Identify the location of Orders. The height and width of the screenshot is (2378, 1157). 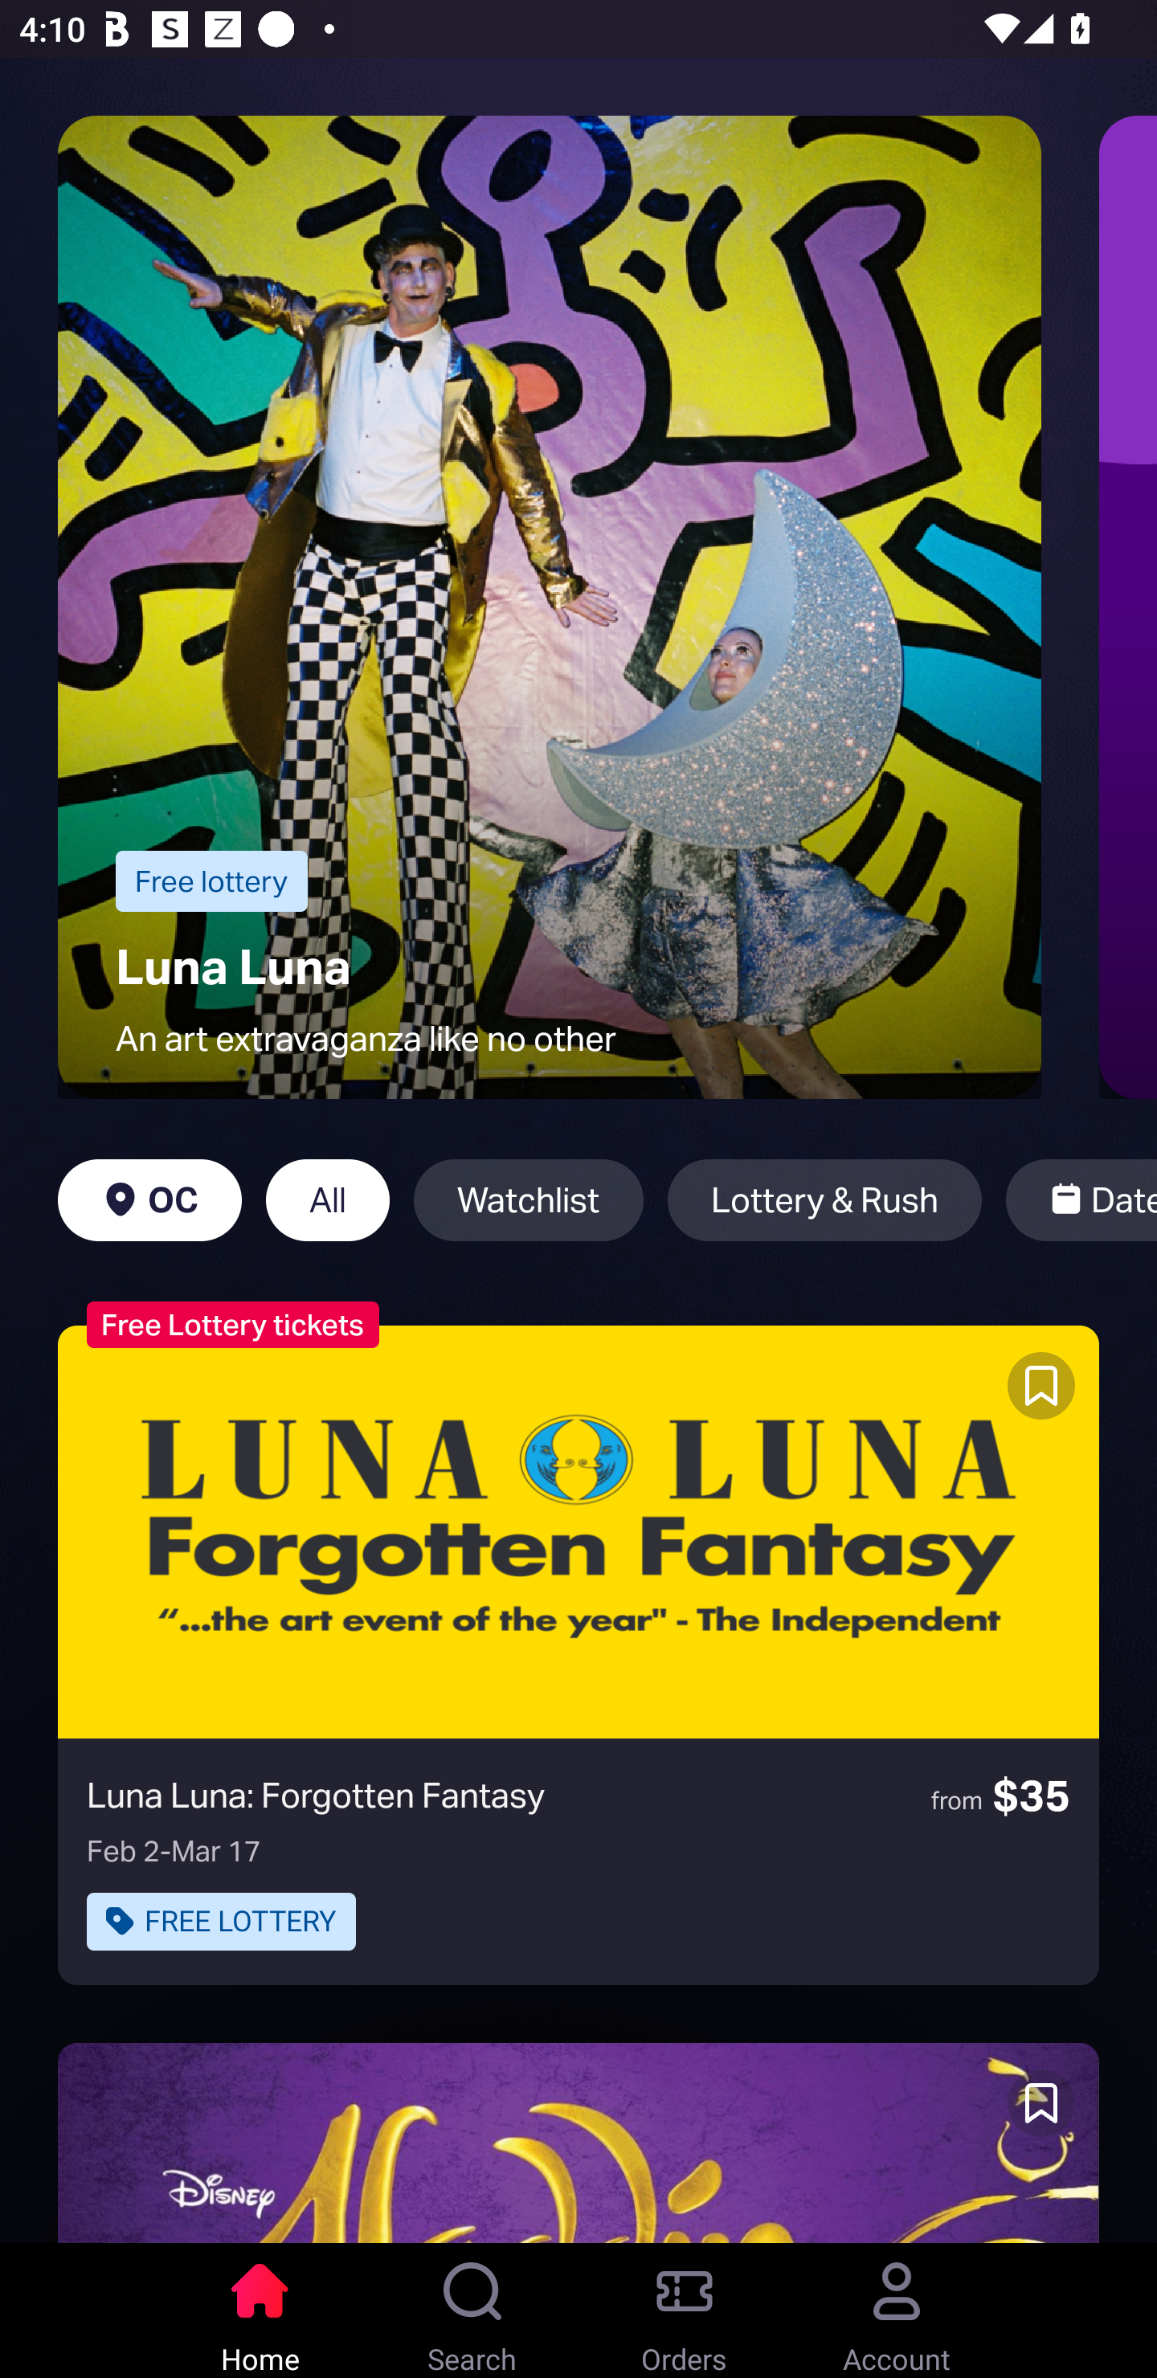
(685, 2311).